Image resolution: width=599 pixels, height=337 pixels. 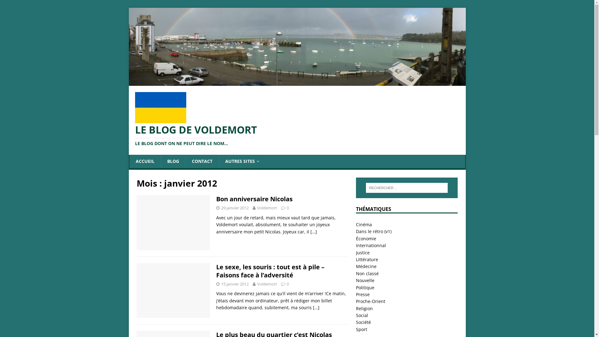 What do you see at coordinates (364, 308) in the screenshot?
I see `Religion` at bounding box center [364, 308].